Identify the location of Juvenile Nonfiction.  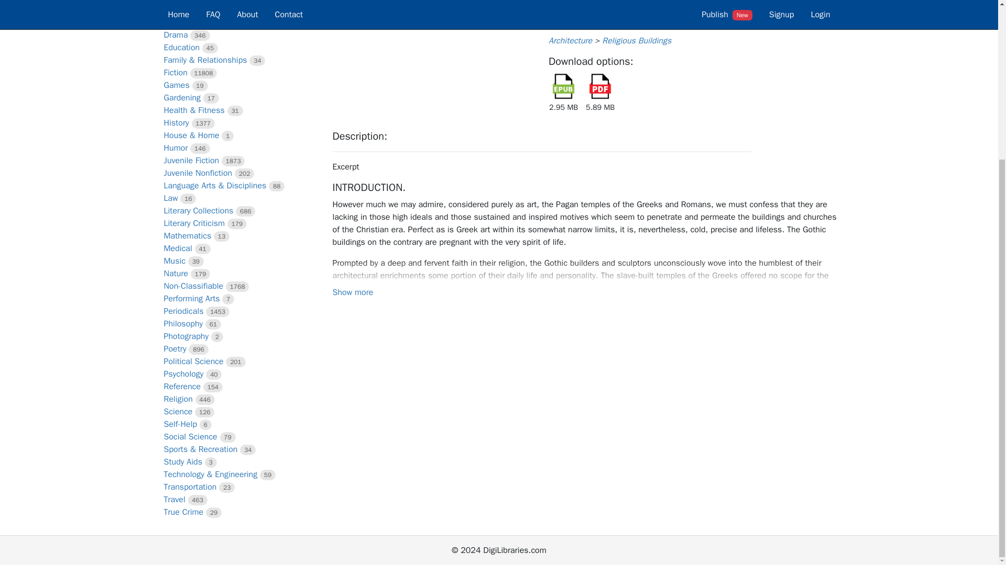
(198, 173).